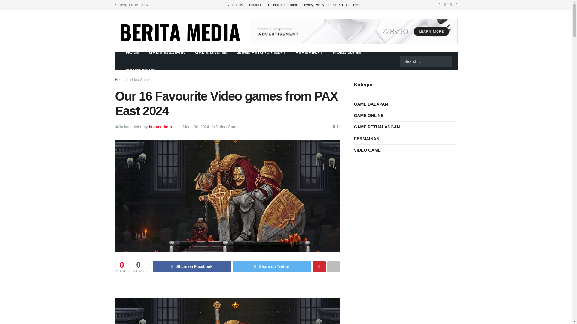 This screenshot has height=324, width=577. I want to click on PERMAINAN, so click(309, 52).